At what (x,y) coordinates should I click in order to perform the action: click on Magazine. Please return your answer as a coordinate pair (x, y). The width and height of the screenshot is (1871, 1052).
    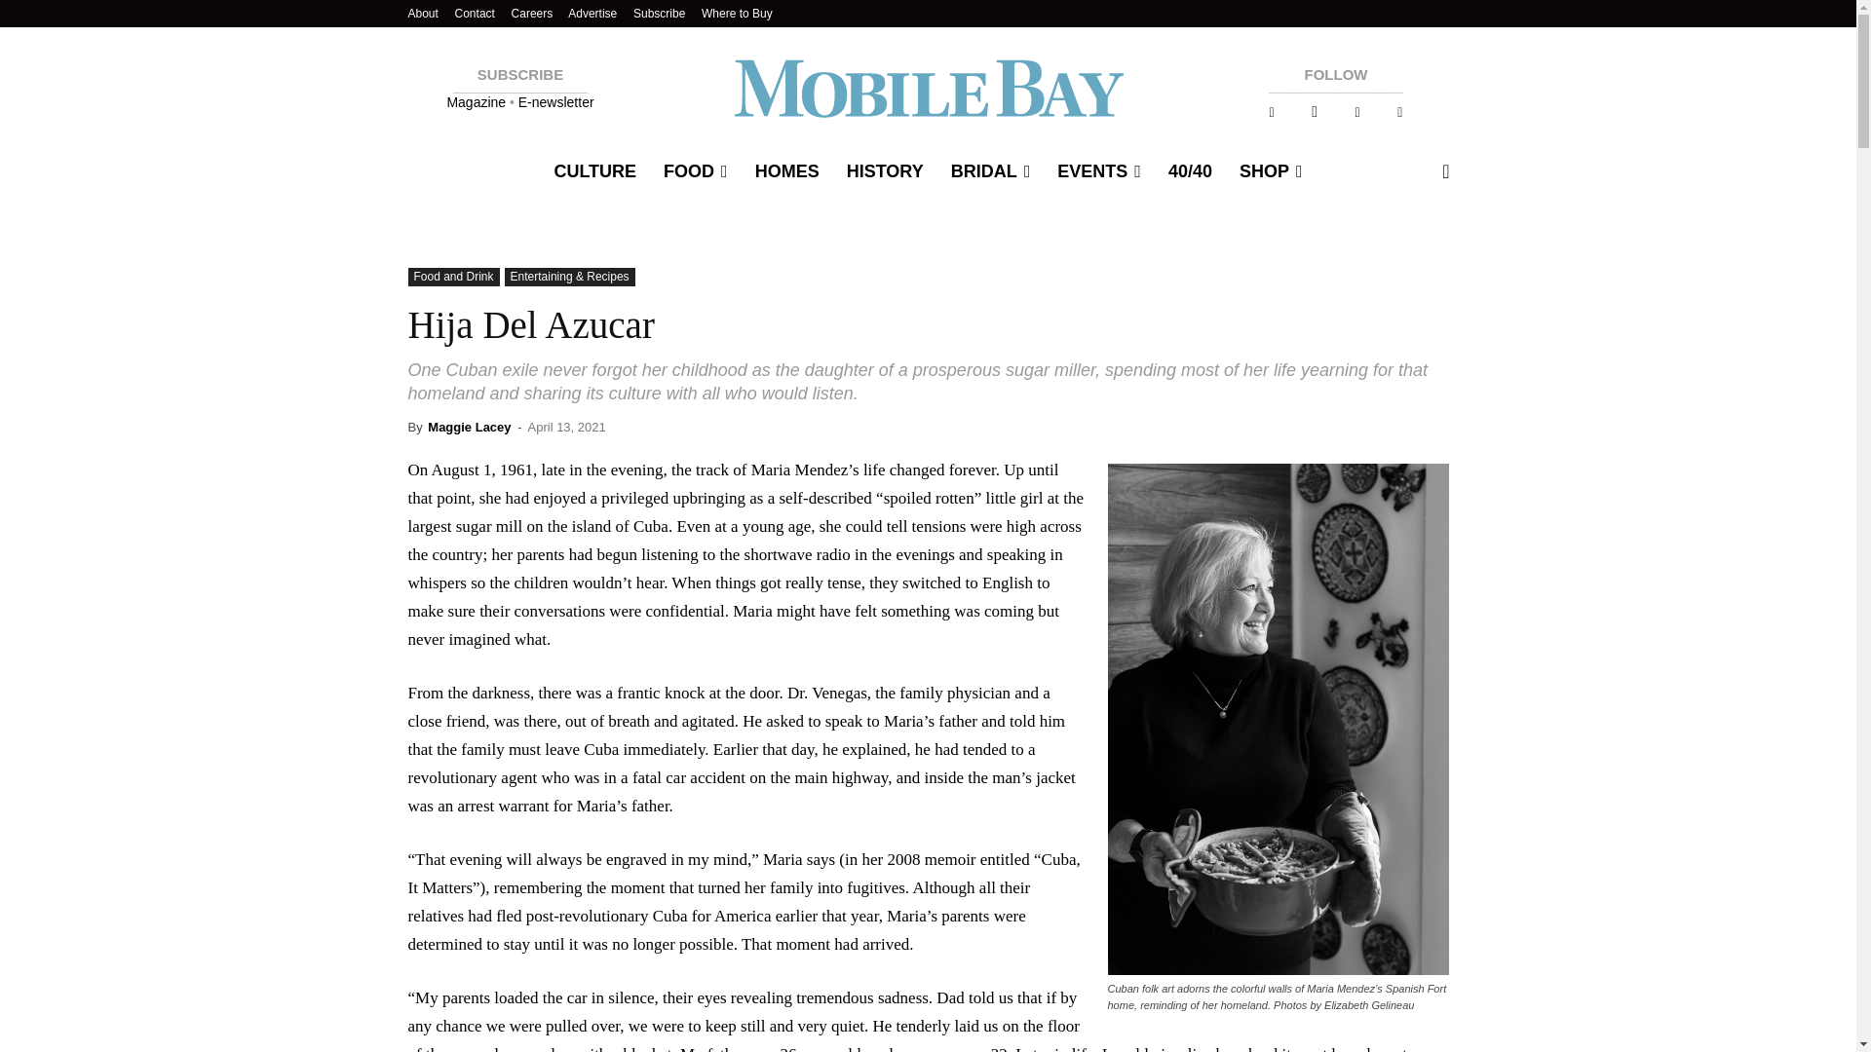
    Looking at the image, I should click on (477, 102).